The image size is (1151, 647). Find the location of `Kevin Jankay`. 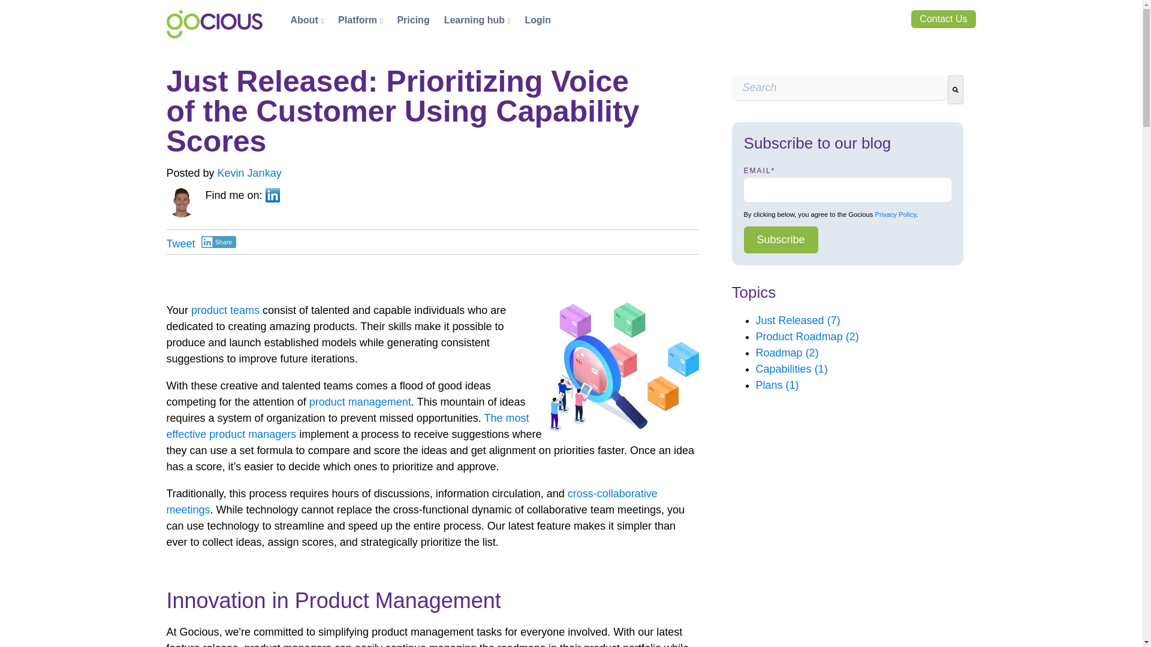

Kevin Jankay is located at coordinates (249, 173).